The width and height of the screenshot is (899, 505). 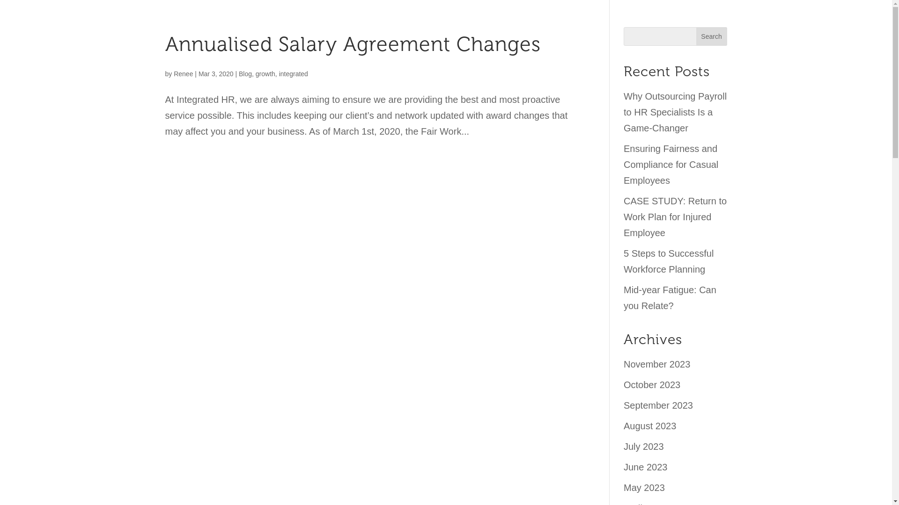 What do you see at coordinates (671, 165) in the screenshot?
I see `Ensuring Fairness and Compliance for Casual Employees` at bounding box center [671, 165].